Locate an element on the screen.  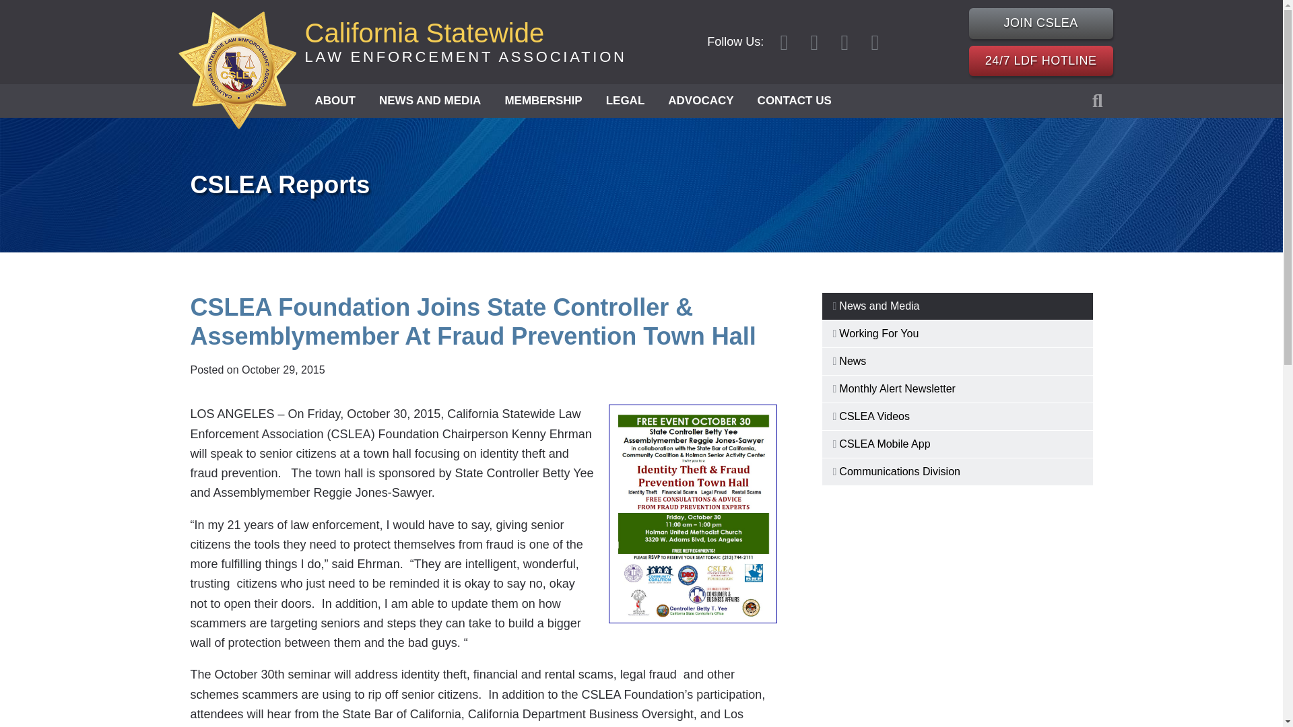
ABOUT is located at coordinates (334, 101).